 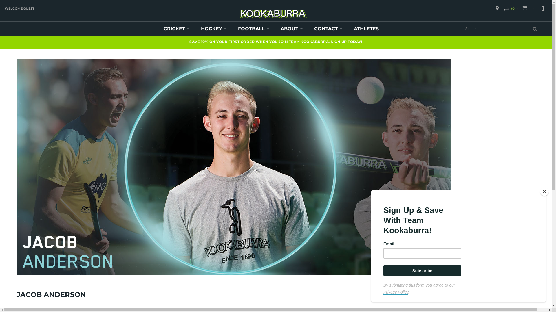 I want to click on FOOTBALL  , so click(x=254, y=29).